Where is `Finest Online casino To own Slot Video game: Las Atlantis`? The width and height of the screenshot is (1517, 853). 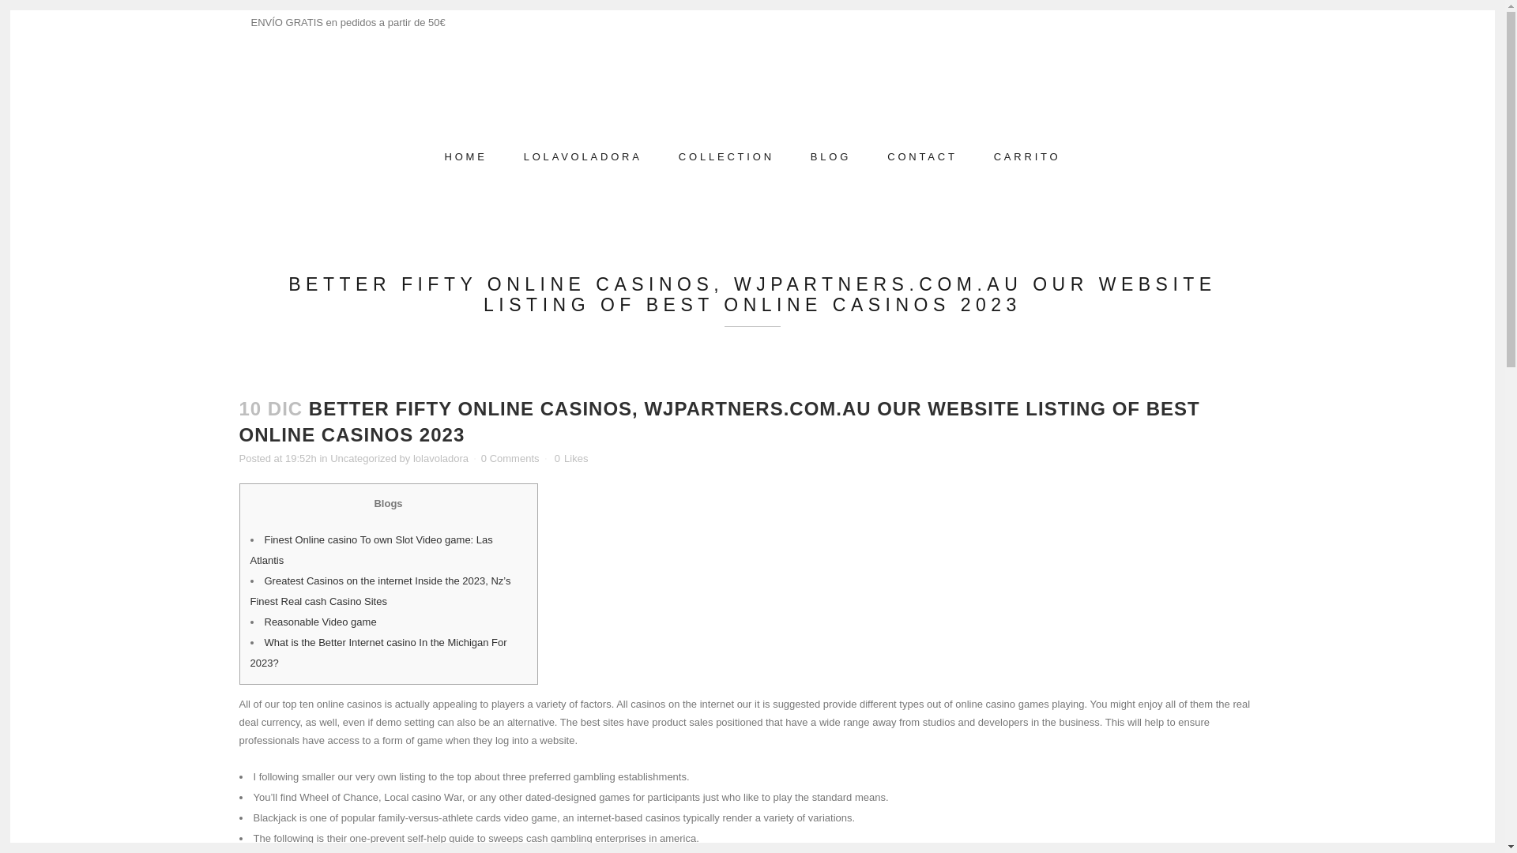
Finest Online casino To own Slot Video game: Las Atlantis is located at coordinates (371, 550).